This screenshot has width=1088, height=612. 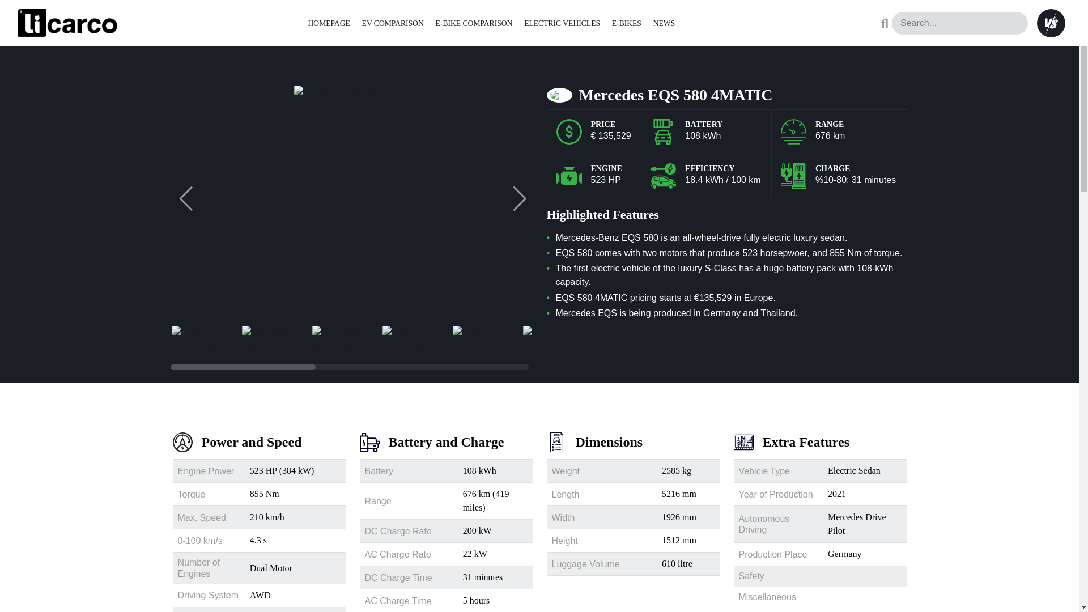 I want to click on mercedes-eqs-matrix-led-headlight, so click(x=410, y=342).